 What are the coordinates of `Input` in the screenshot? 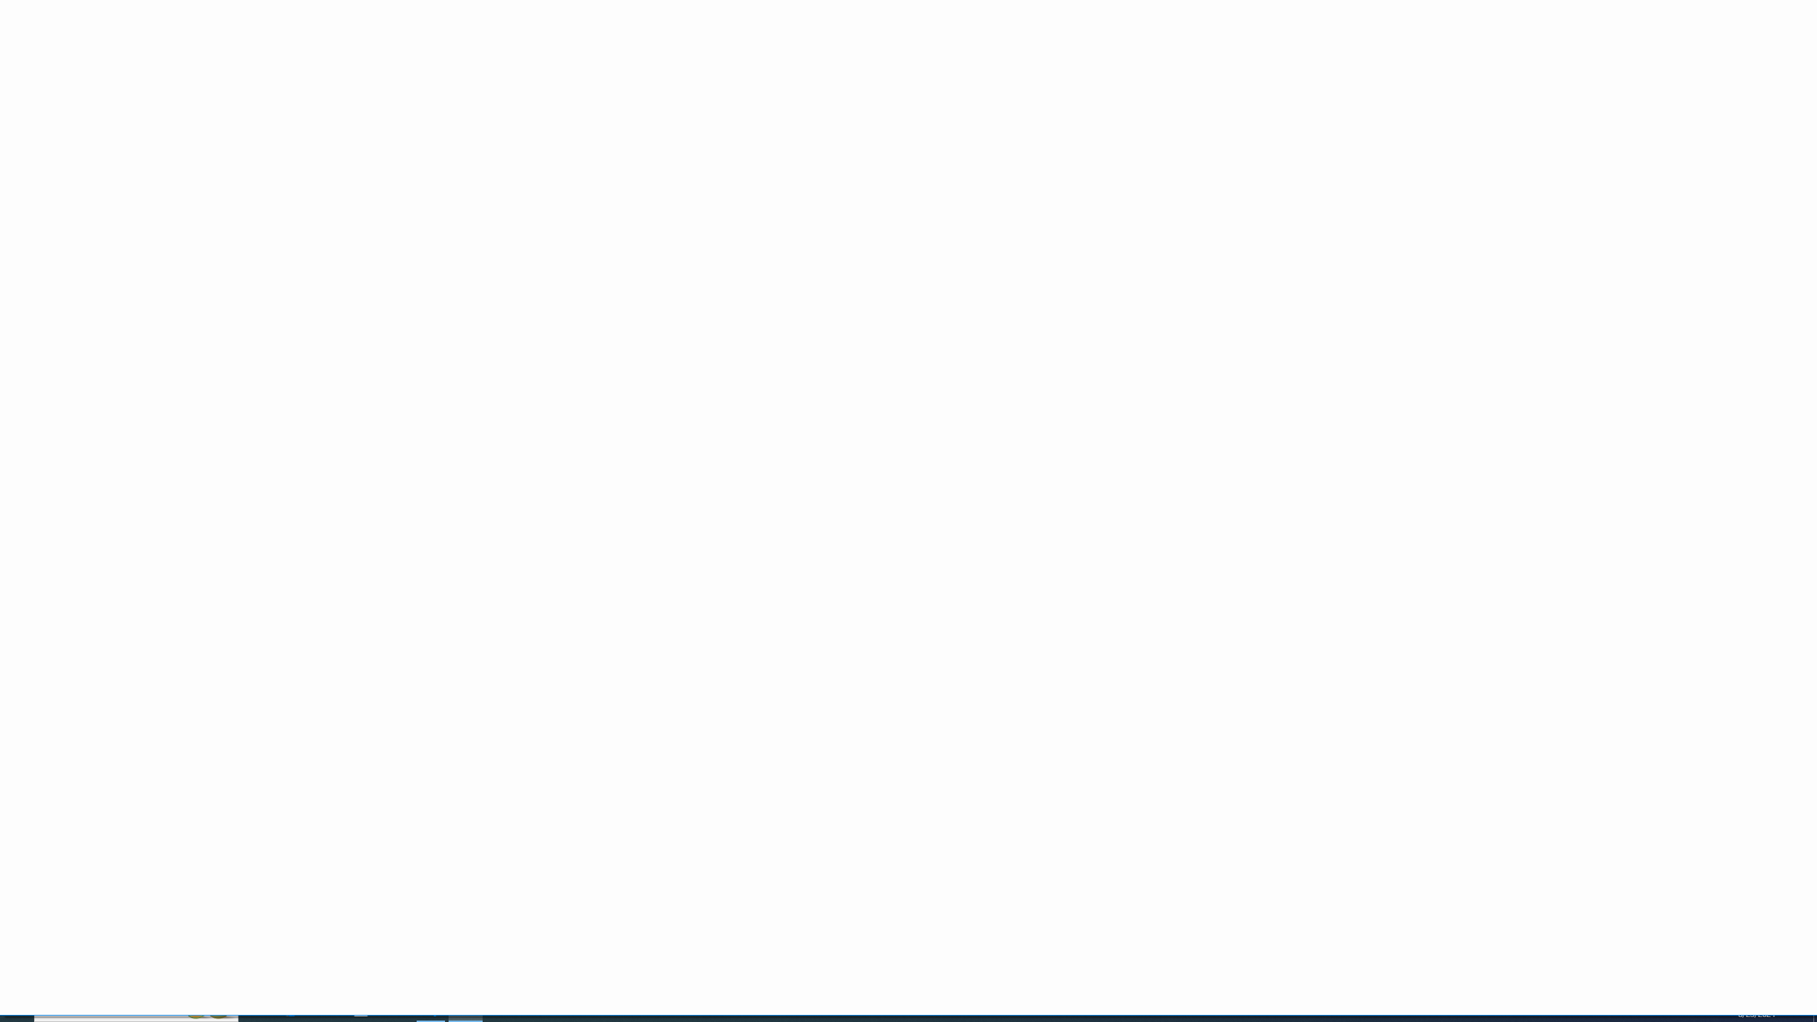 It's located at (913, 81).